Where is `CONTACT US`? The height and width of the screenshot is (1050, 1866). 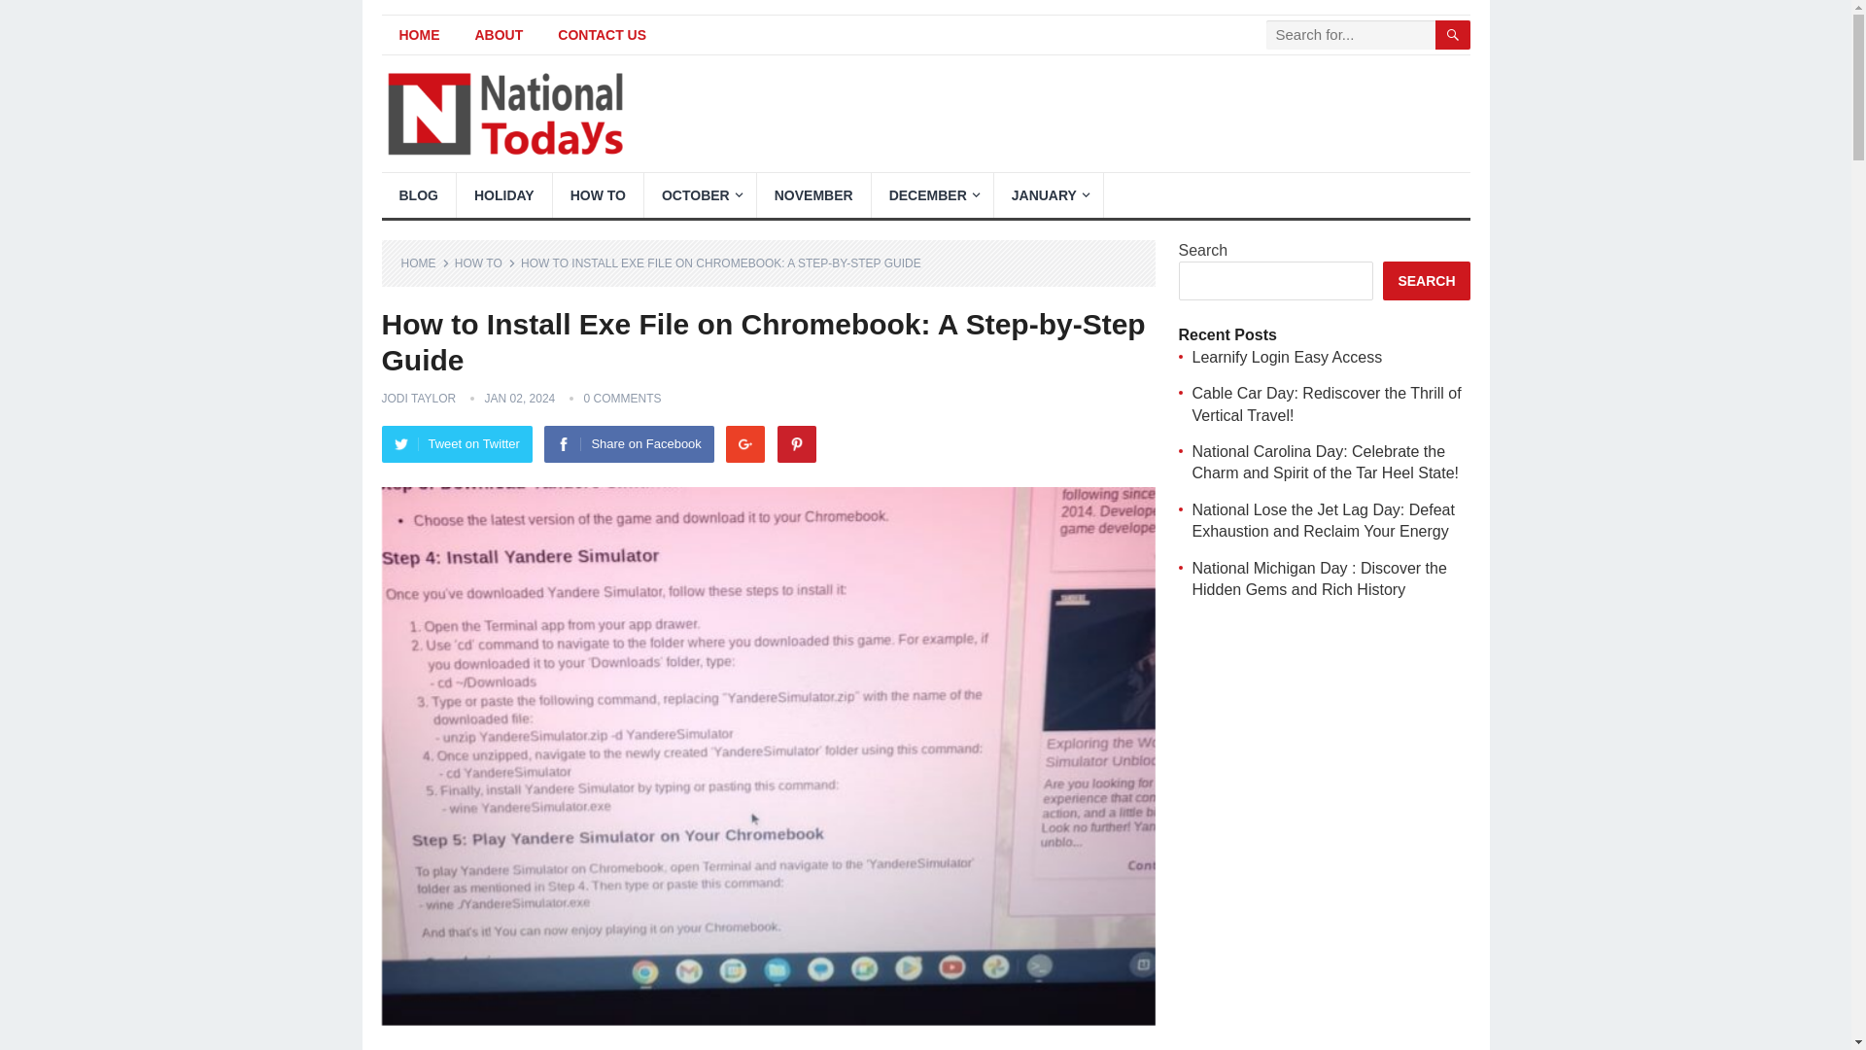
CONTACT US is located at coordinates (603, 35).